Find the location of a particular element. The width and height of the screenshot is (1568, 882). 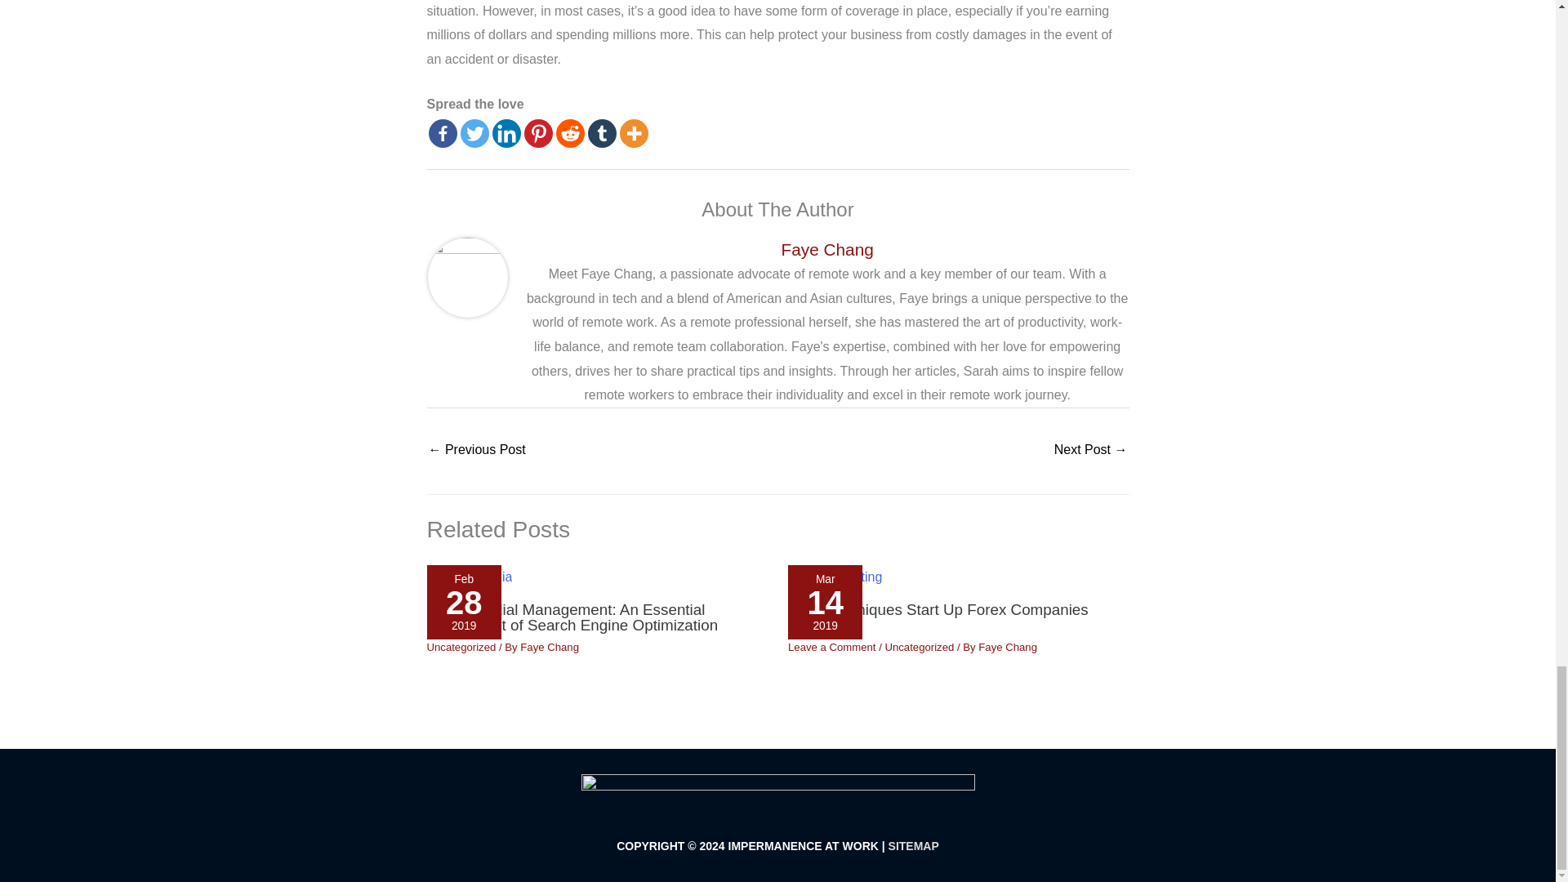

How to Be a Good Role Model to Your Employees is located at coordinates (477, 451).